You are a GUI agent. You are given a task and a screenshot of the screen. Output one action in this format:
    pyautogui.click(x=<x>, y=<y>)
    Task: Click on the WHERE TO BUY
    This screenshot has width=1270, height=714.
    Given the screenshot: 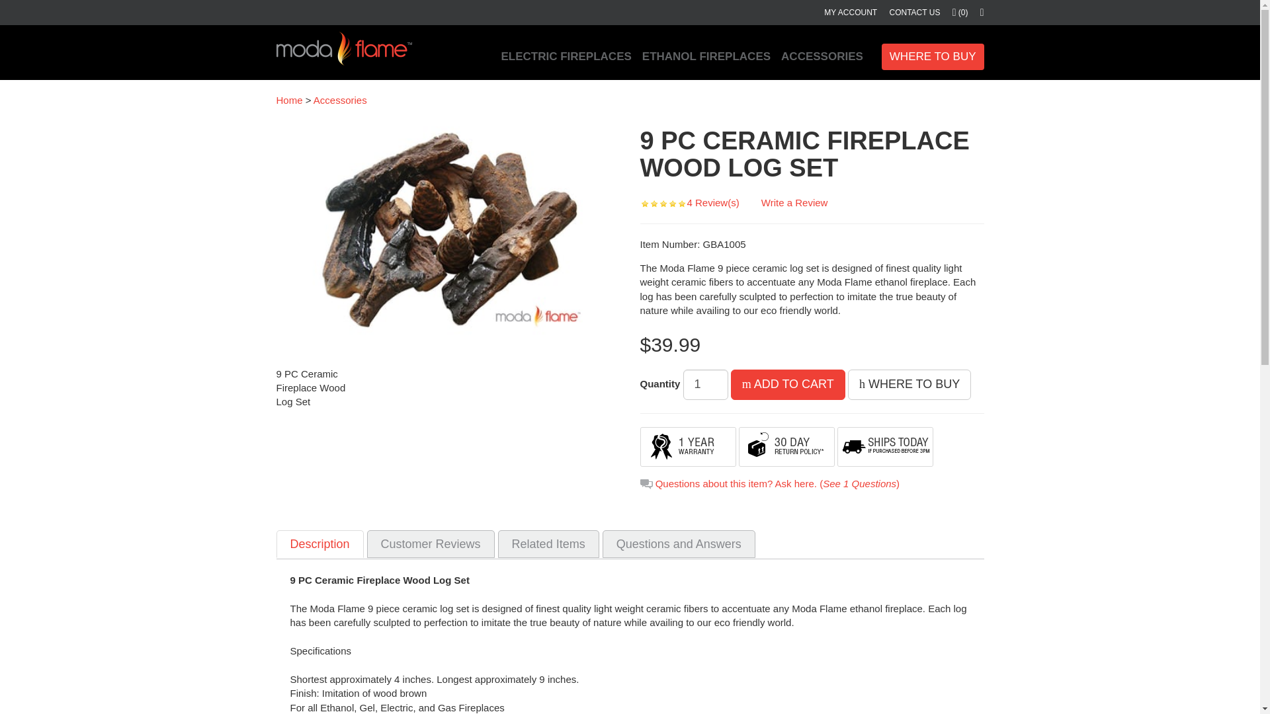 What is the action you would take?
    pyautogui.click(x=910, y=385)
    